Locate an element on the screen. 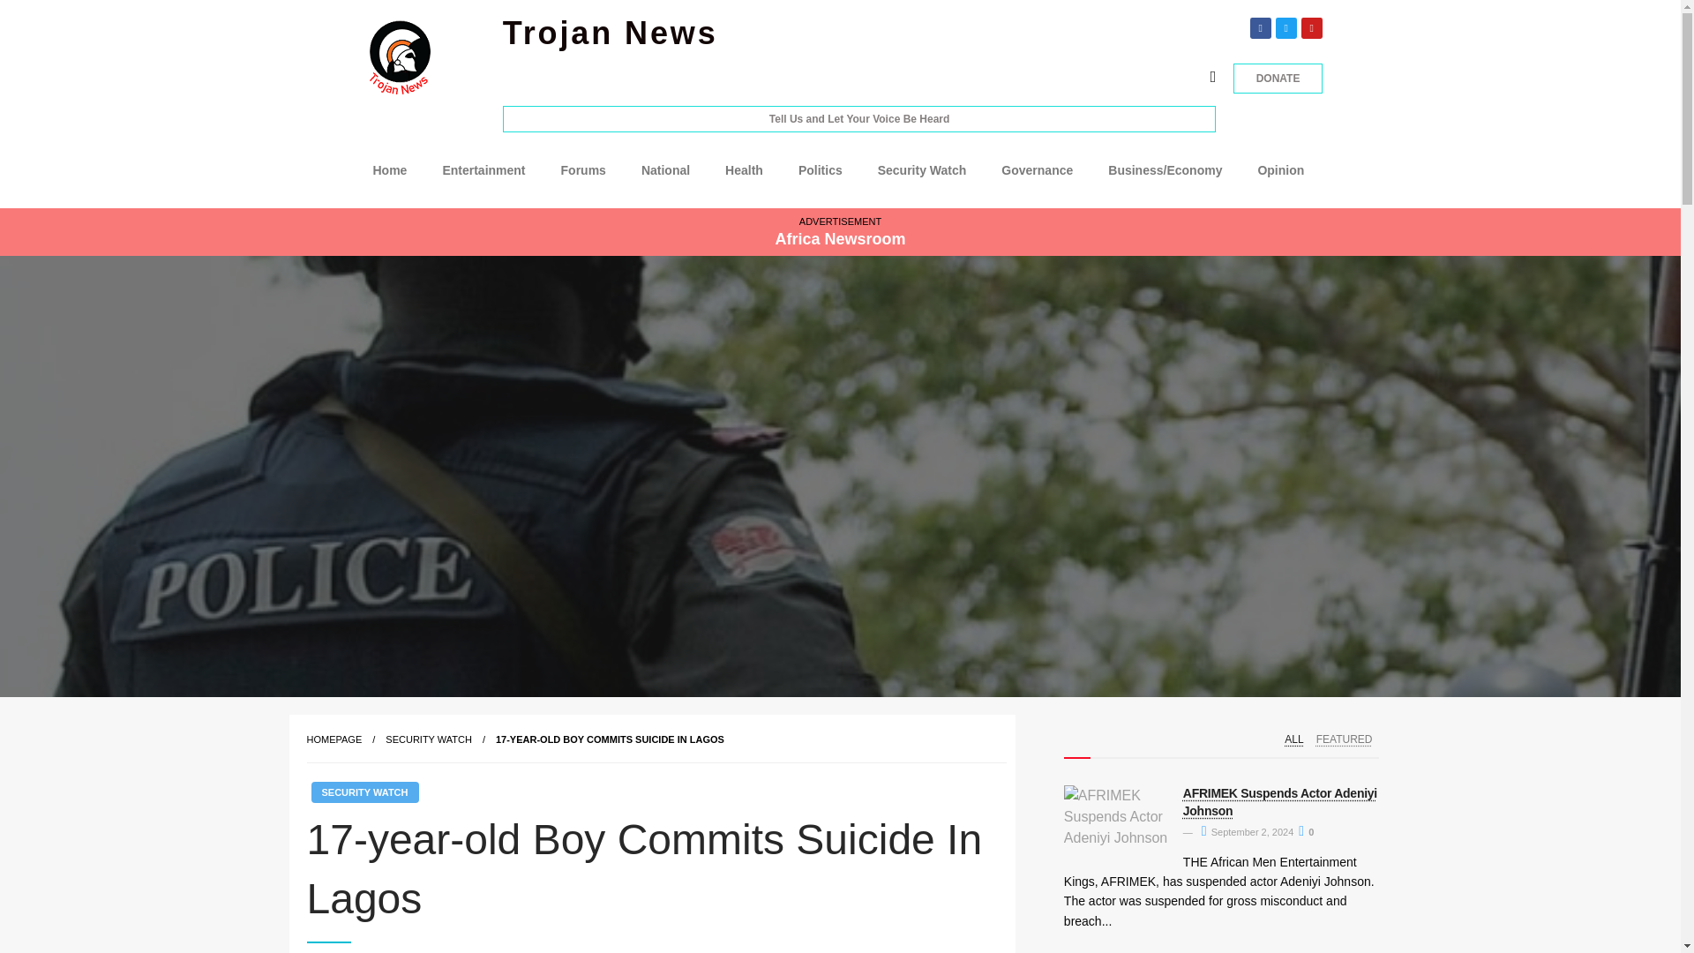 This screenshot has height=953, width=1694. Opinion is located at coordinates (1280, 169).